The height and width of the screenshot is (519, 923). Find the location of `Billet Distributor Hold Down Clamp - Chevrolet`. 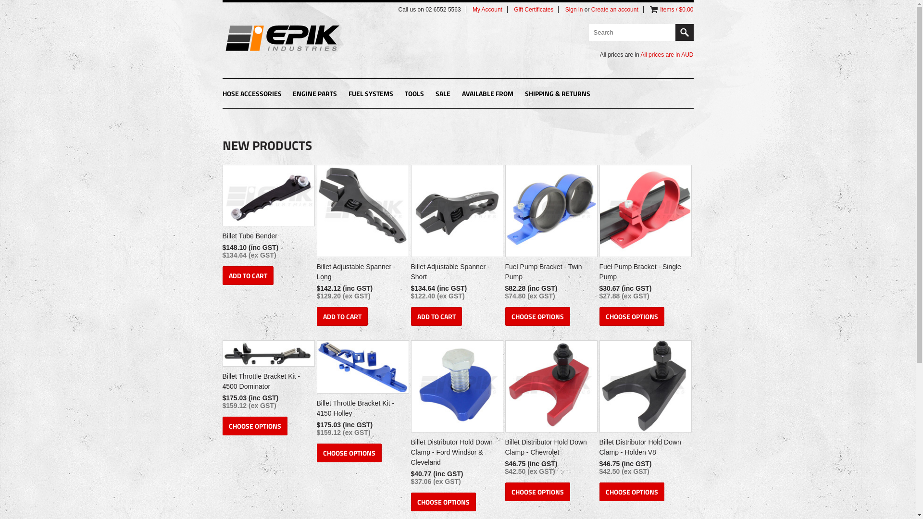

Billet Distributor Hold Down Clamp - Chevrolet is located at coordinates (550, 449).